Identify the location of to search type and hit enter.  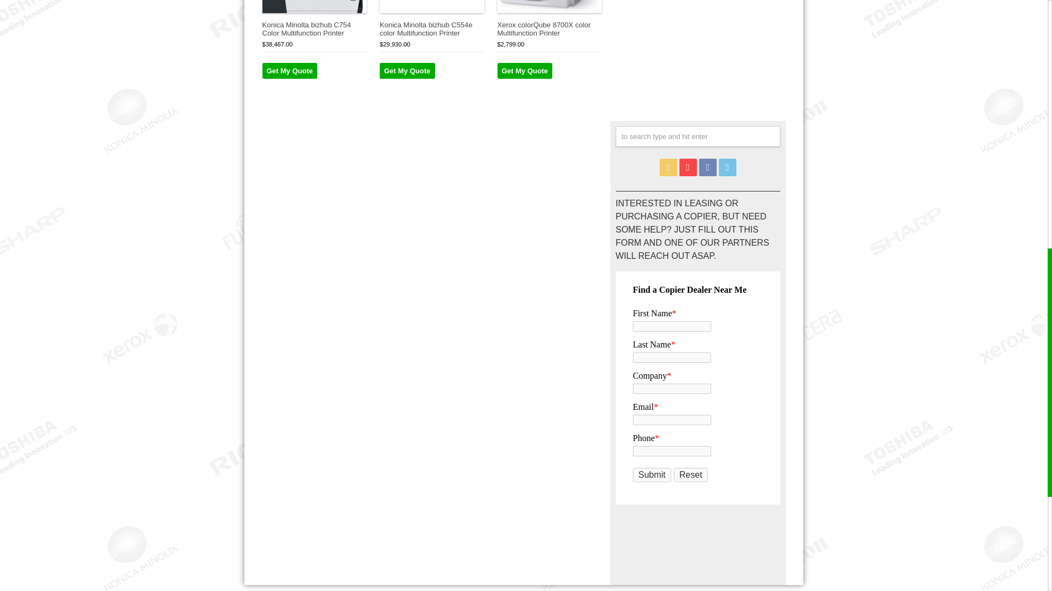
(698, 136).